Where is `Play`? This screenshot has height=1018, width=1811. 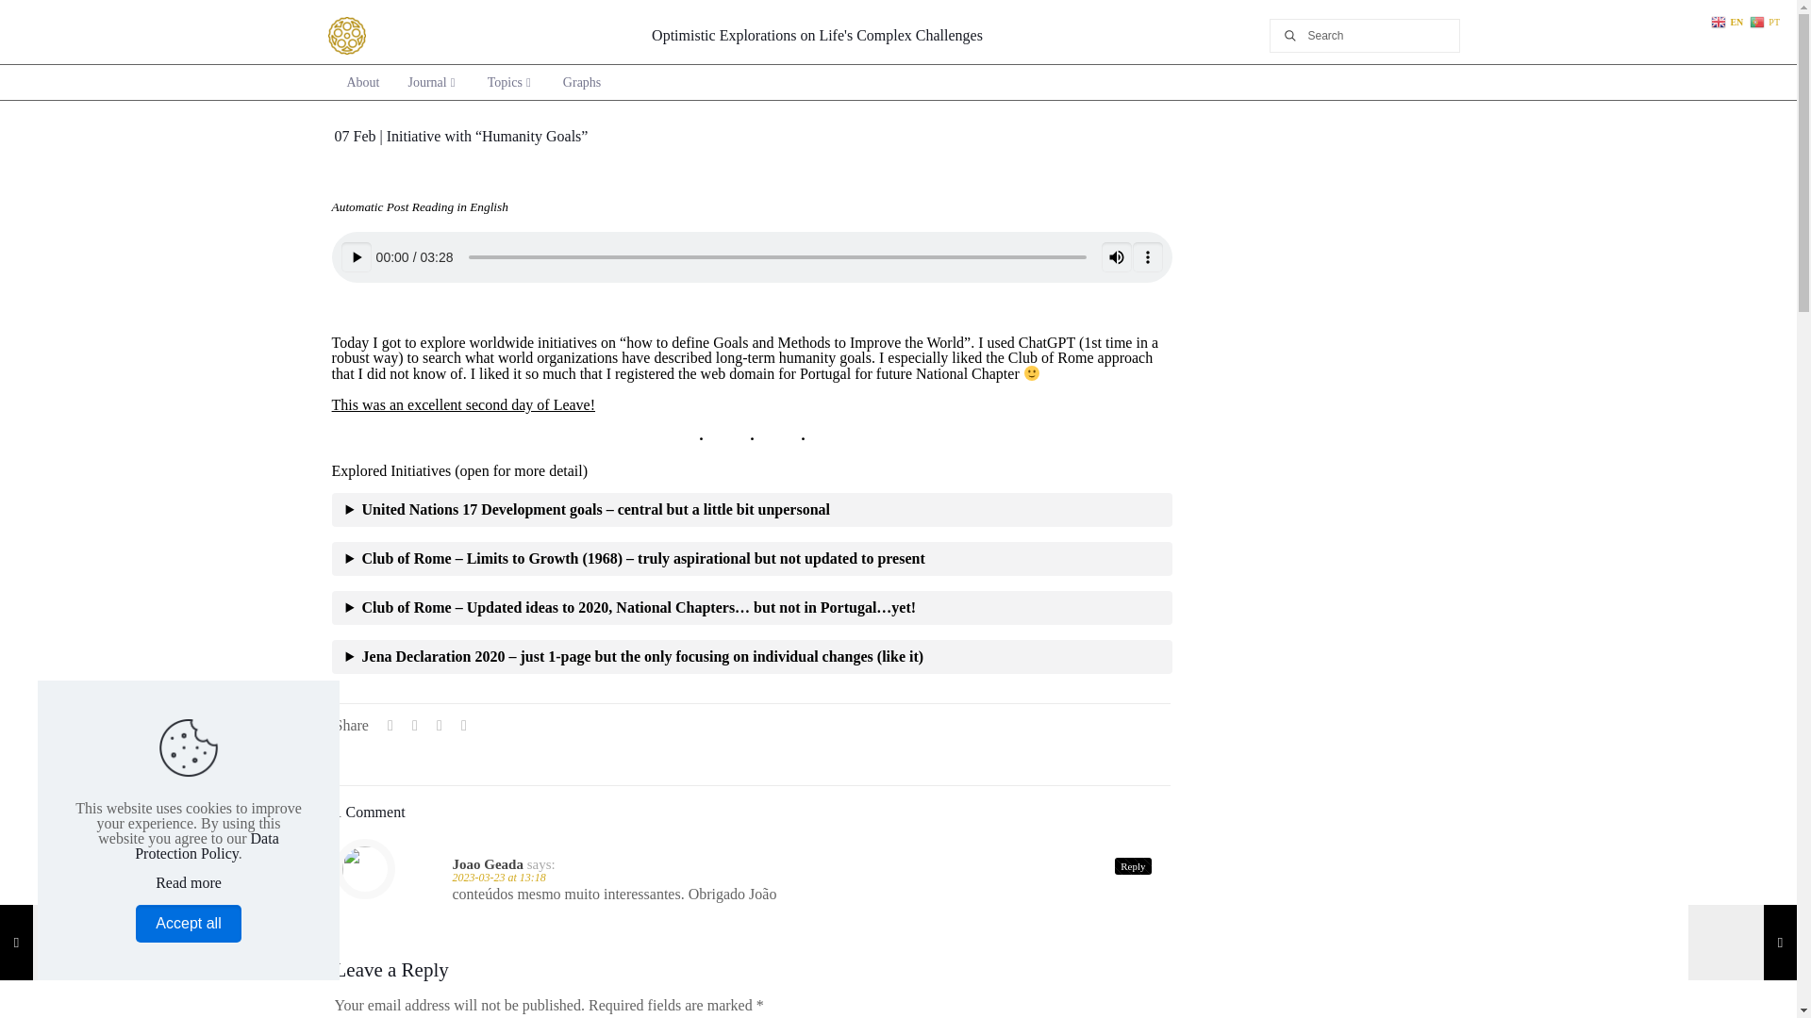
Play is located at coordinates (357, 257).